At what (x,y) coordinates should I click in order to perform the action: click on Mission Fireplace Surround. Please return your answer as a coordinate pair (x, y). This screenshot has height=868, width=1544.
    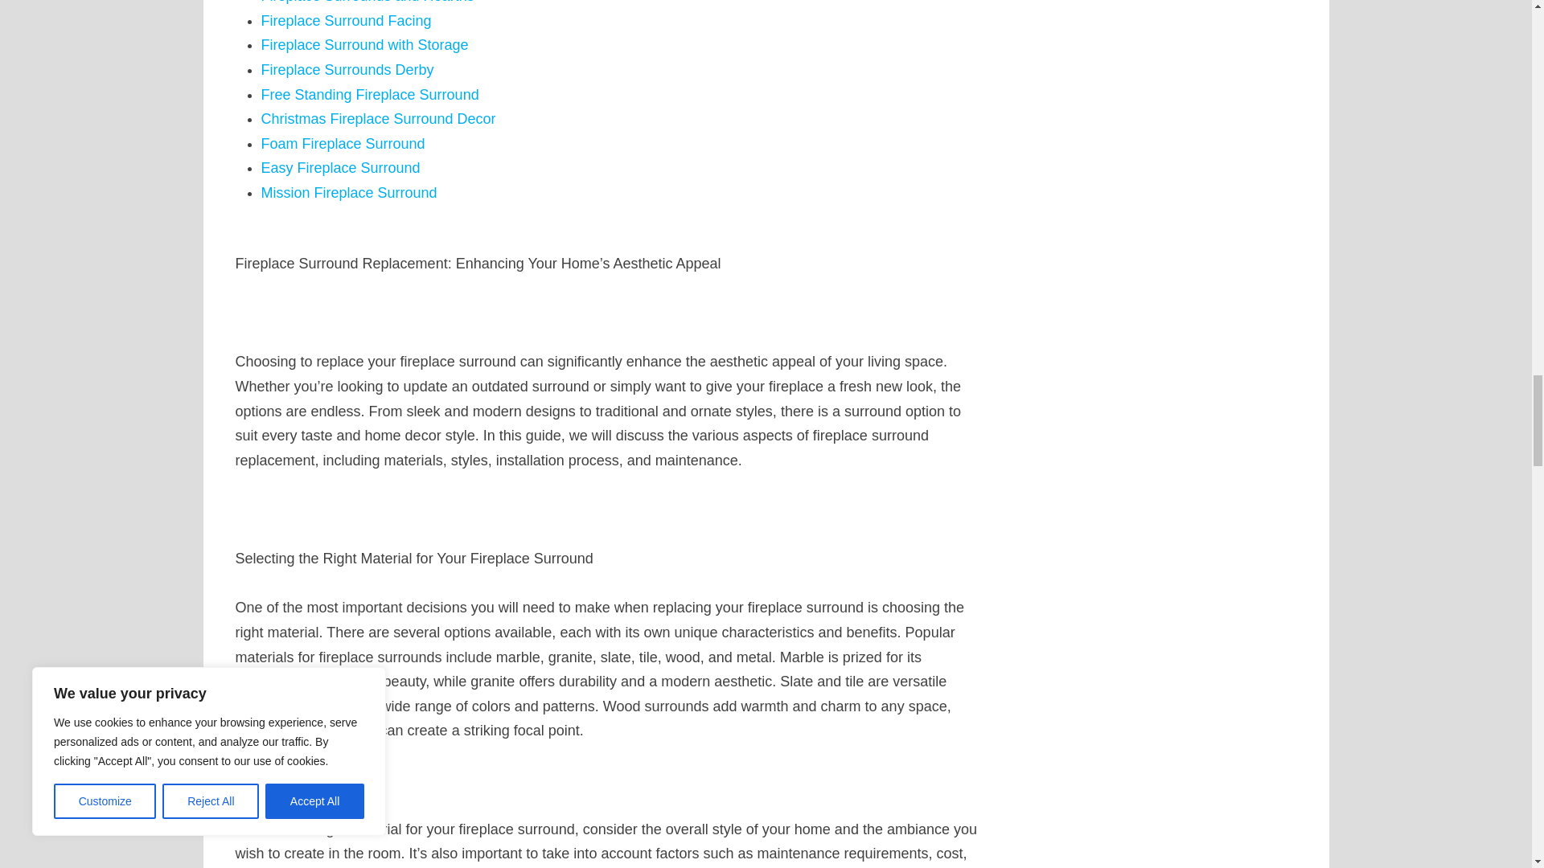
    Looking at the image, I should click on (349, 193).